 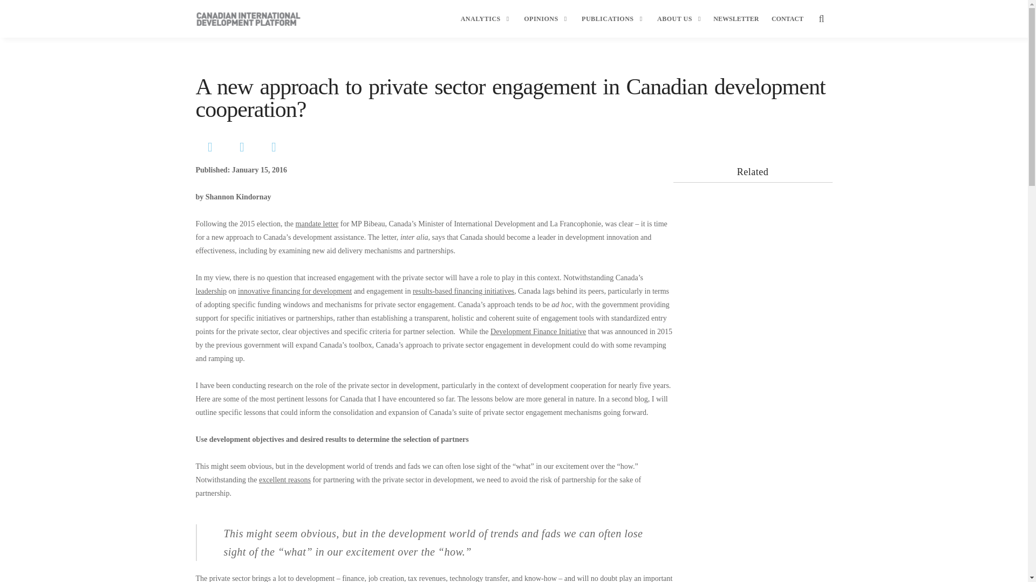 What do you see at coordinates (953, 442) in the screenshot?
I see `Development Projects` at bounding box center [953, 442].